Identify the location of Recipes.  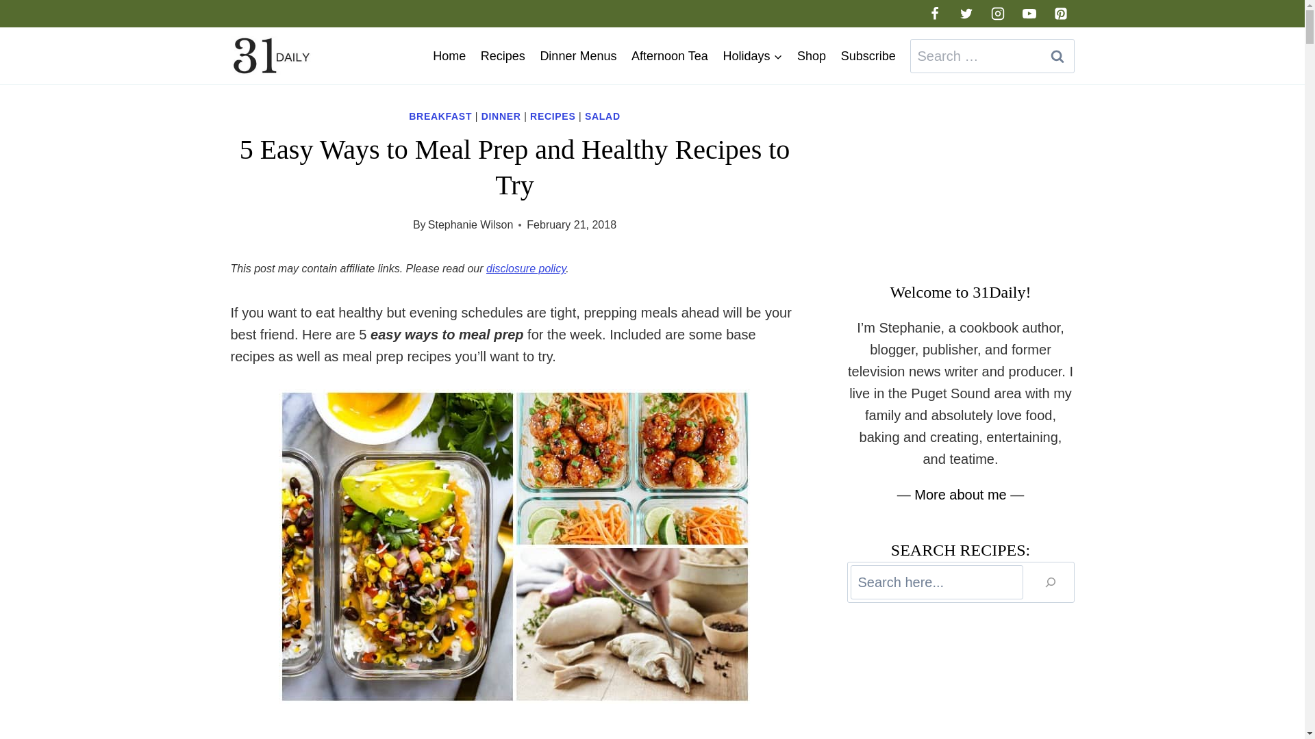
(503, 56).